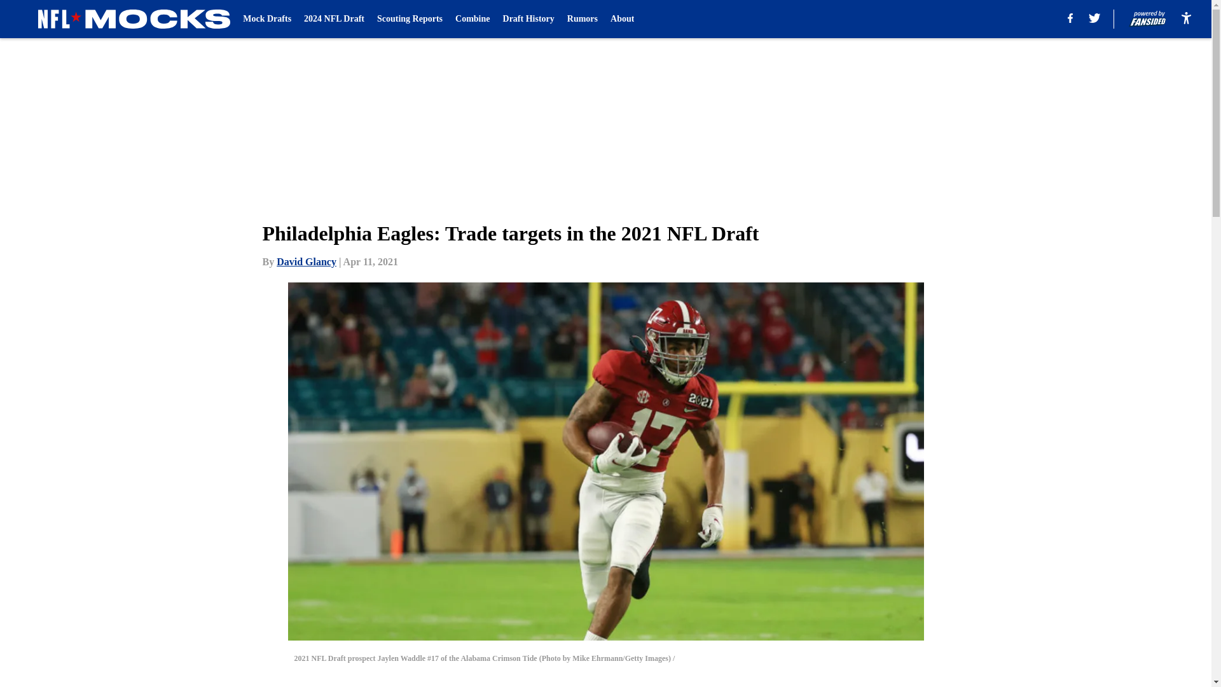 Image resolution: width=1221 pixels, height=687 pixels. I want to click on About, so click(622, 19).